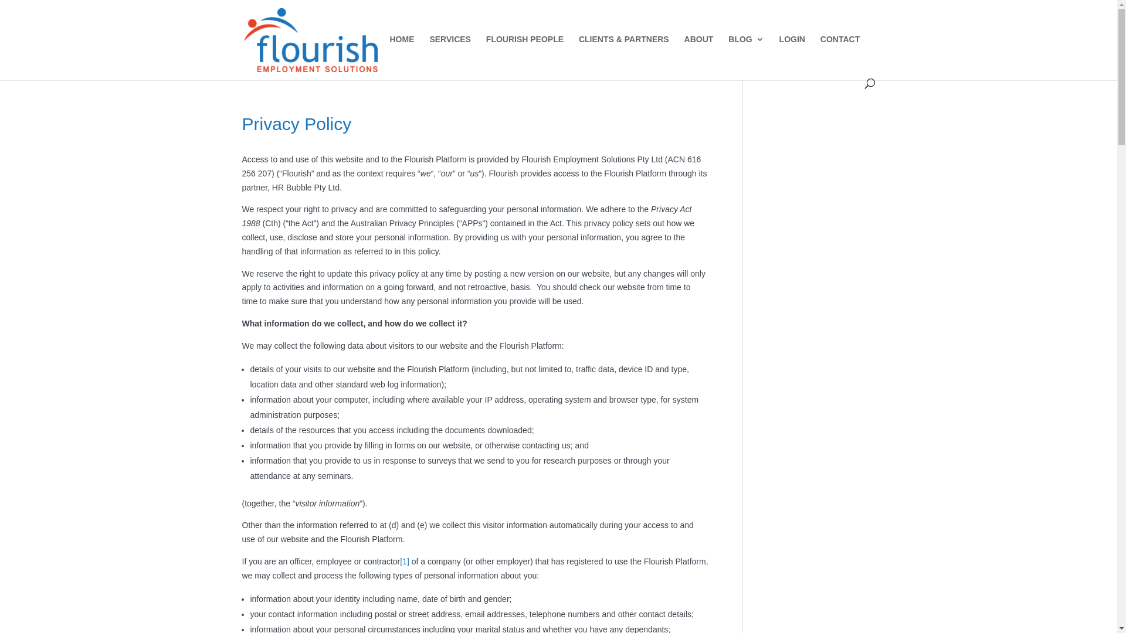  What do you see at coordinates (699, 57) in the screenshot?
I see `ABOUT` at bounding box center [699, 57].